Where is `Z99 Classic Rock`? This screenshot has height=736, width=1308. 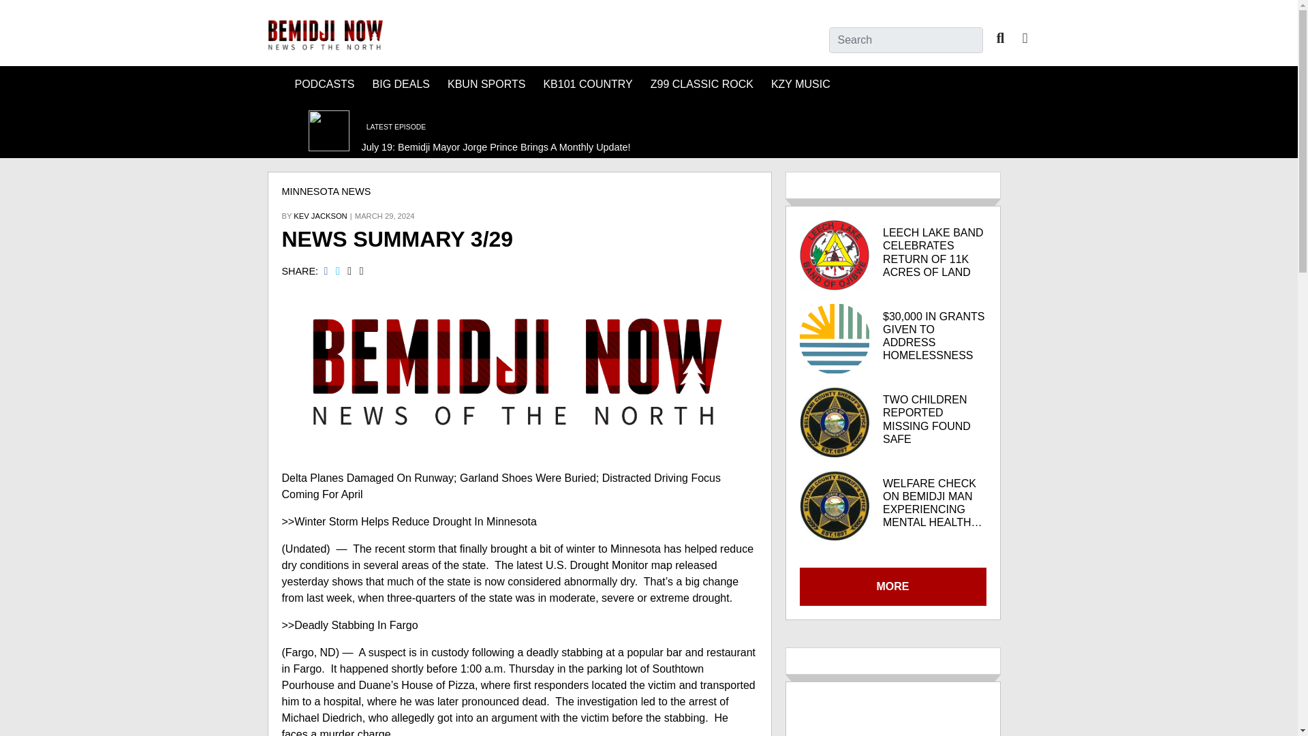 Z99 Classic Rock is located at coordinates (702, 85).